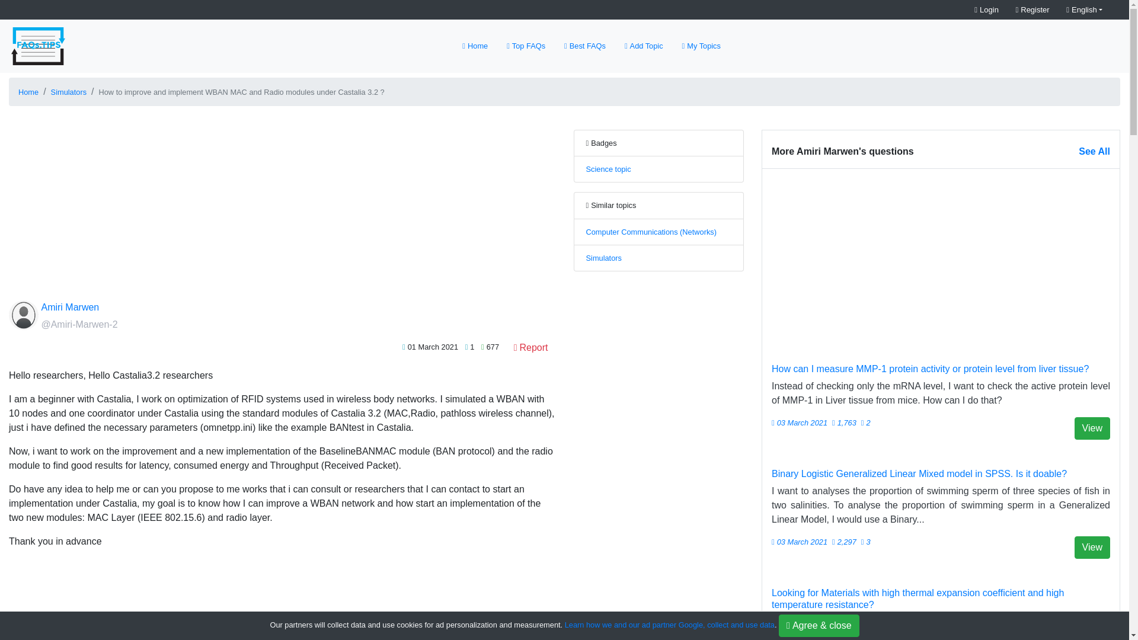  Describe the element at coordinates (28, 91) in the screenshot. I see `Home` at that location.